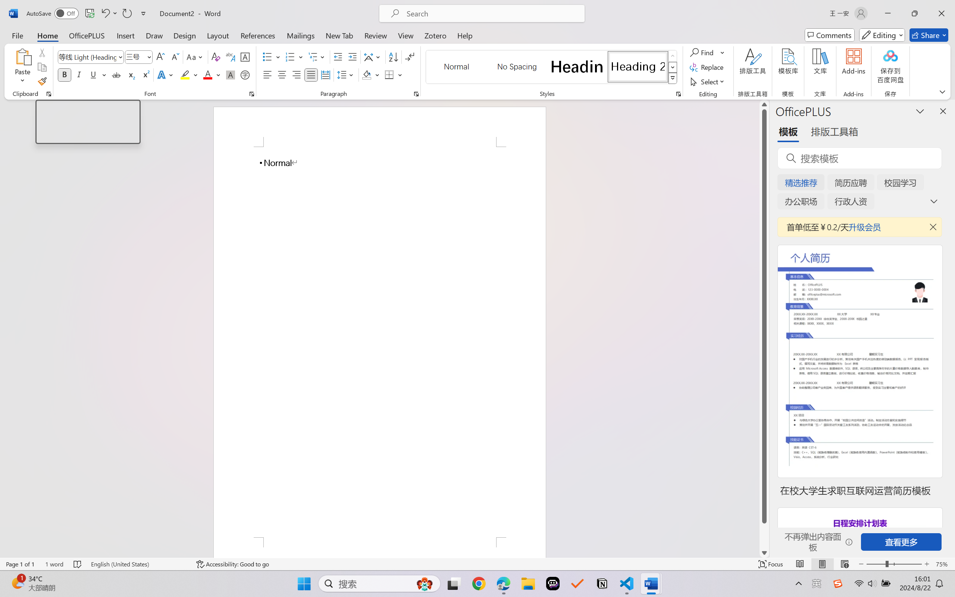 The width and height of the screenshot is (955, 597). Describe the element at coordinates (771, 564) in the screenshot. I see `Focus ` at that location.